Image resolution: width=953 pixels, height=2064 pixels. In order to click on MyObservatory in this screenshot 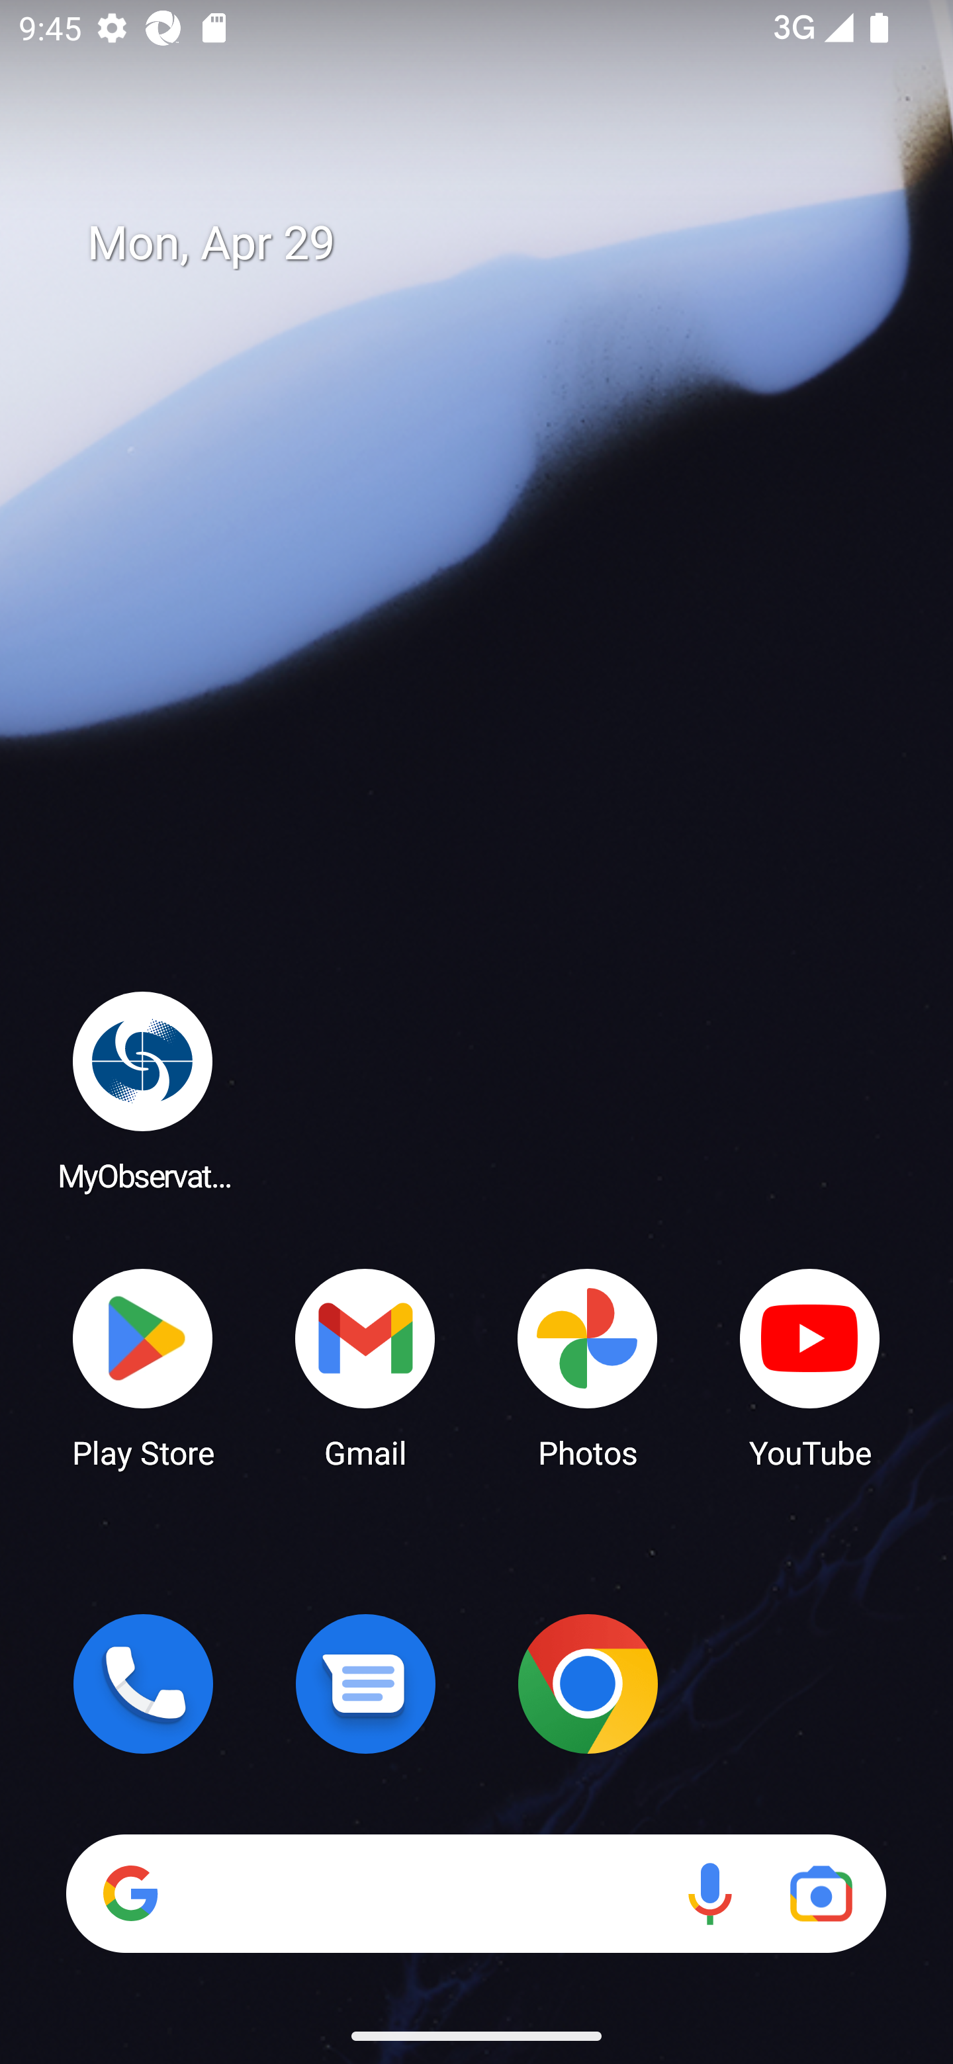, I will do `click(143, 1090)`.